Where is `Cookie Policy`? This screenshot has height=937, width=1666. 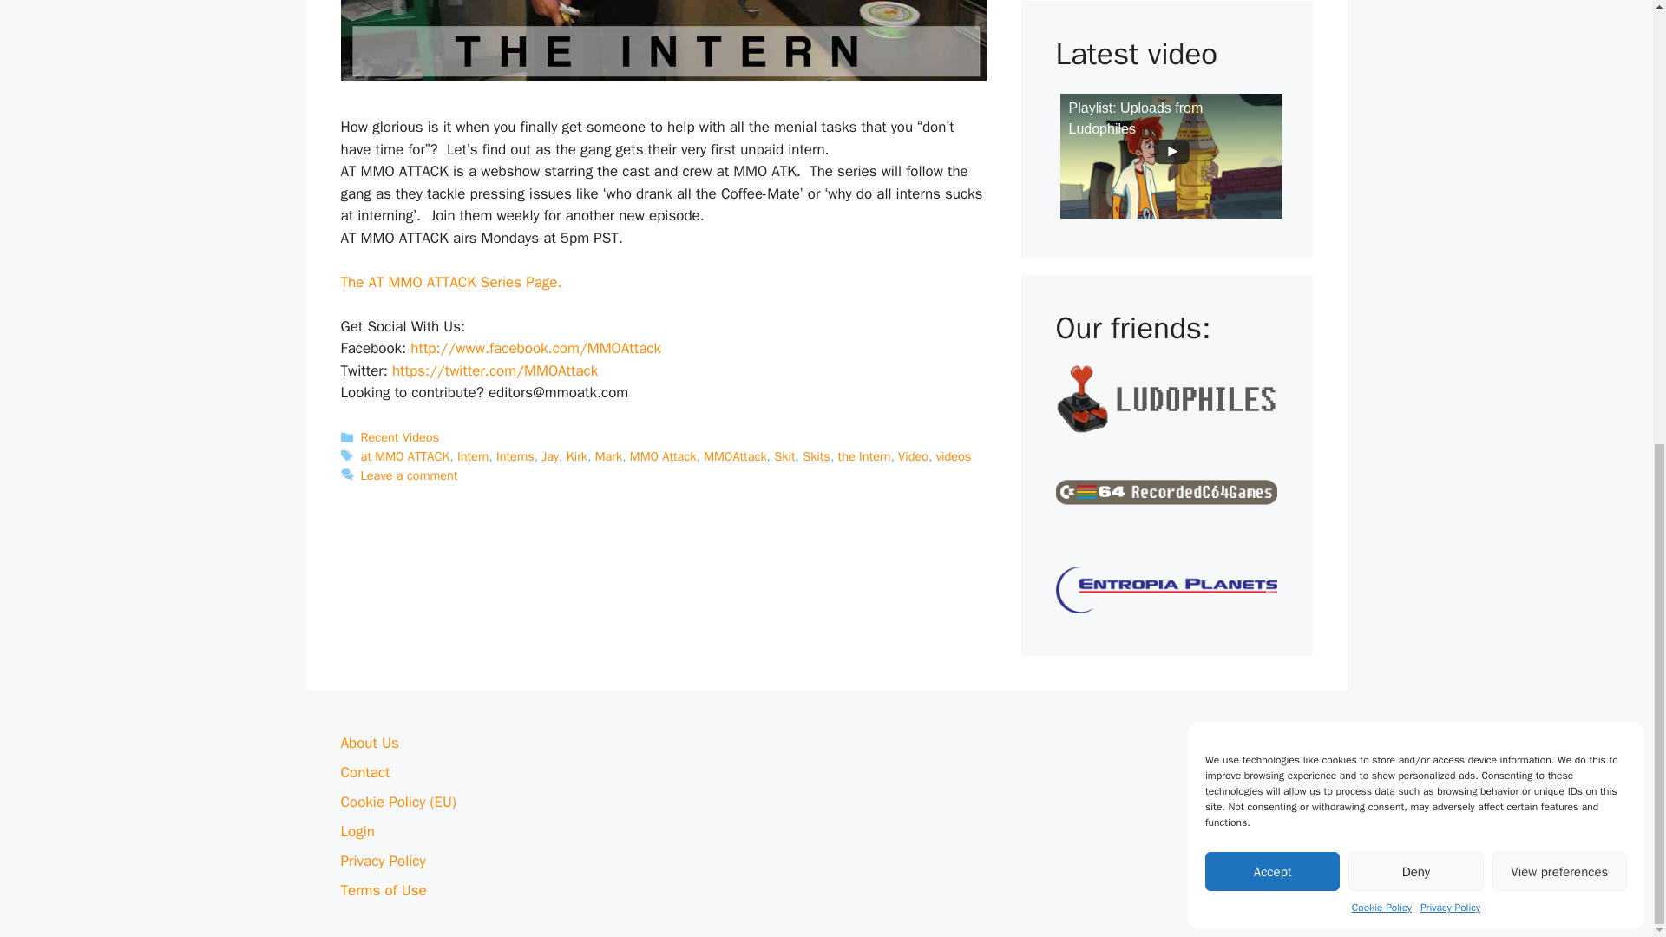
Cookie Policy is located at coordinates (1381, 64).